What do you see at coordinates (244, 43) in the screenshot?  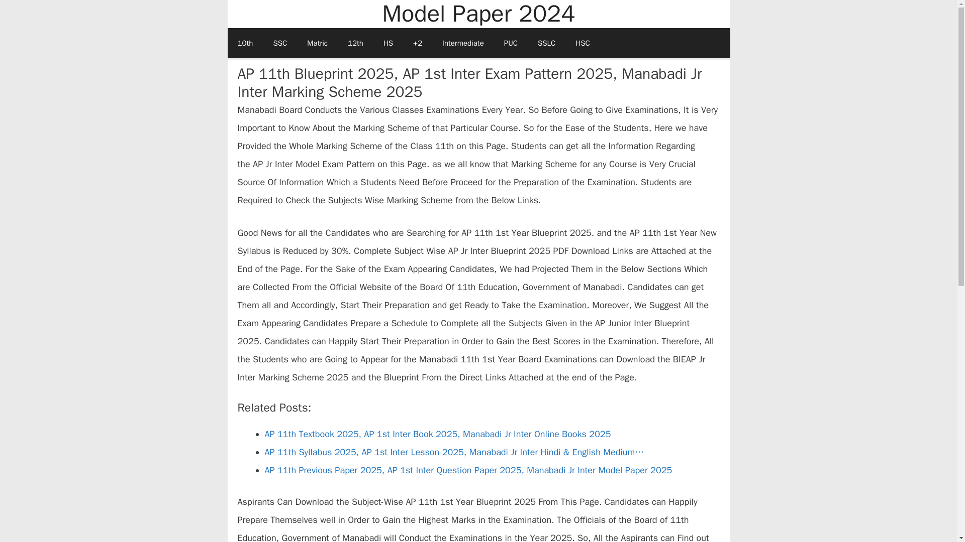 I see `10th` at bounding box center [244, 43].